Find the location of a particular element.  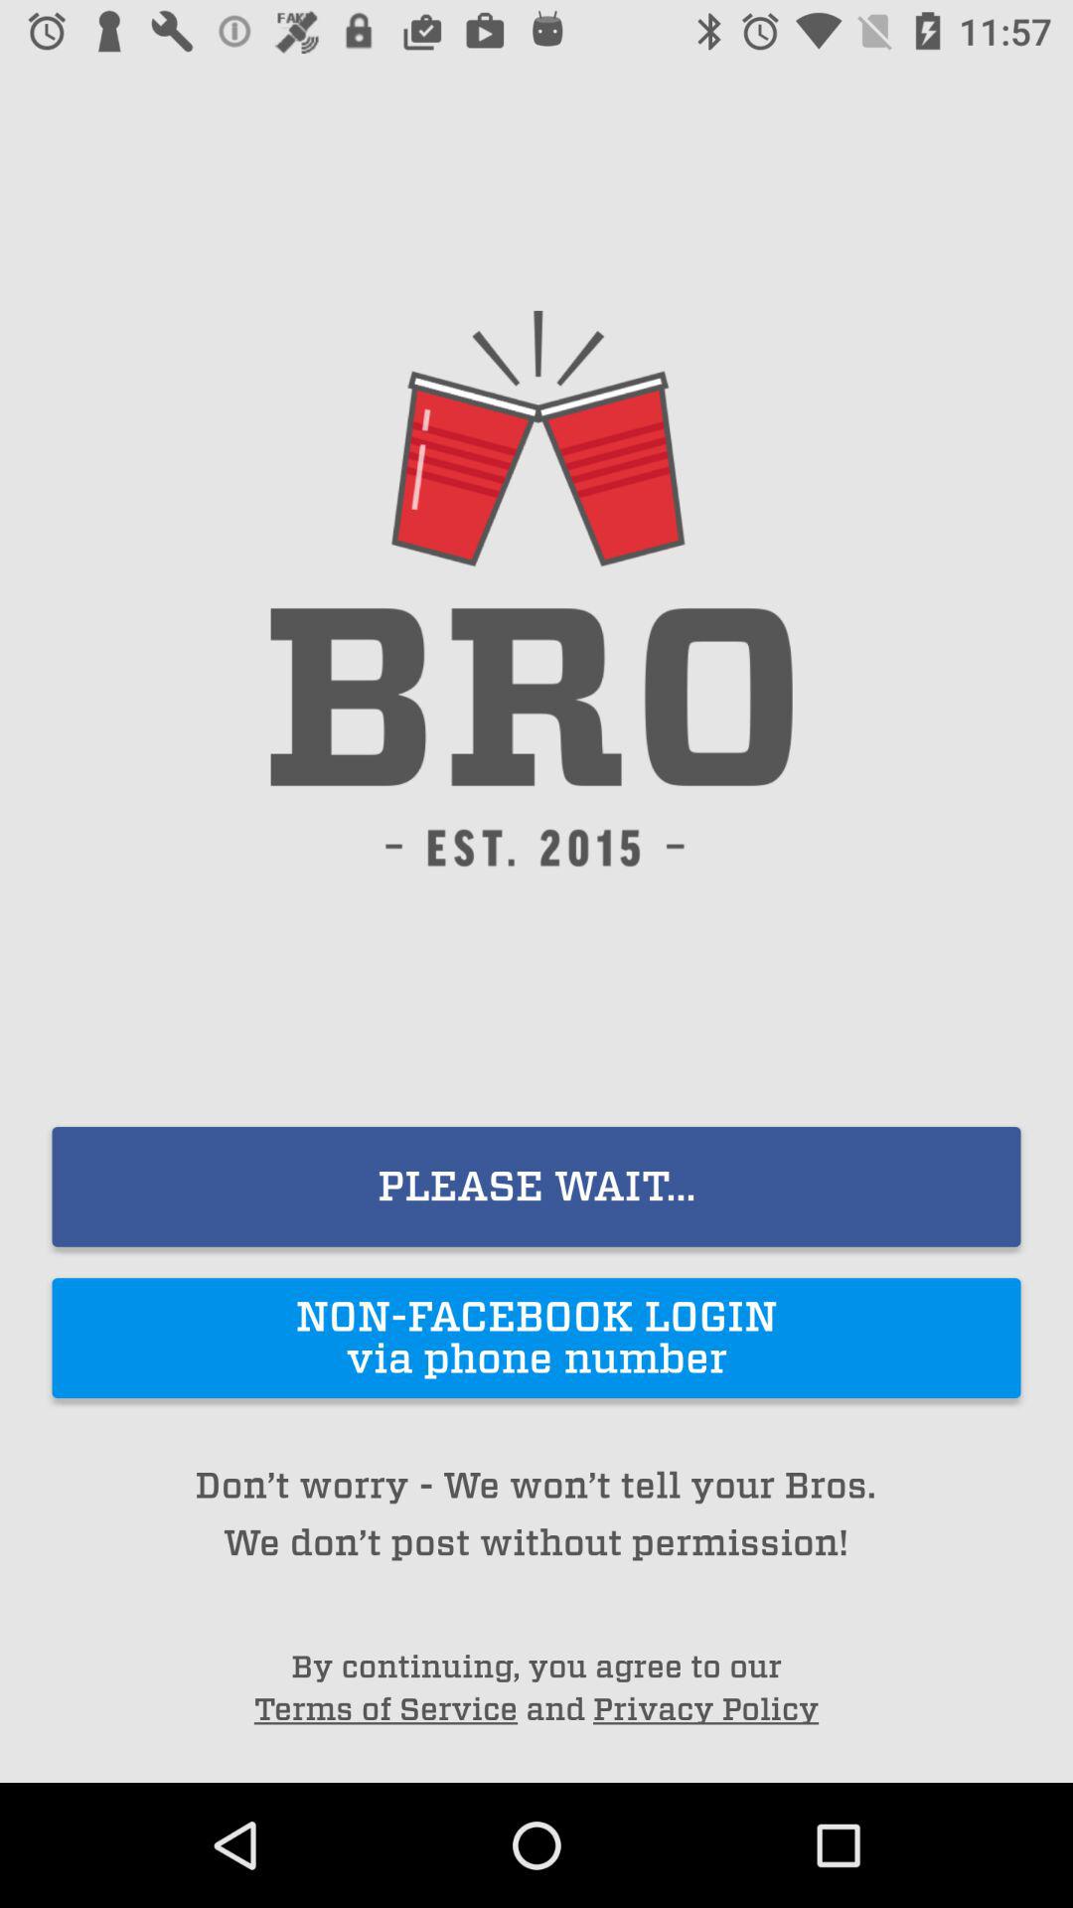

launch icon at the center is located at coordinates (536, 1187).